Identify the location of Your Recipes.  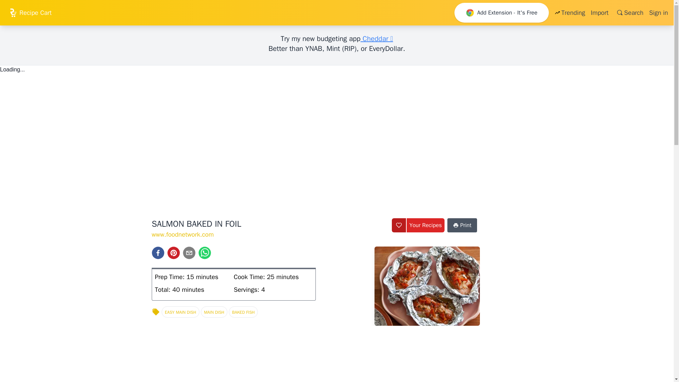
(426, 225).